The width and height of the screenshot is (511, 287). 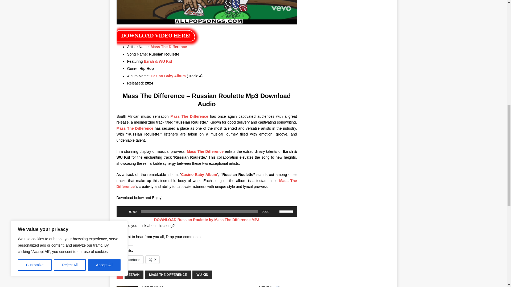 I want to click on Mass The Difference, so click(x=135, y=128).